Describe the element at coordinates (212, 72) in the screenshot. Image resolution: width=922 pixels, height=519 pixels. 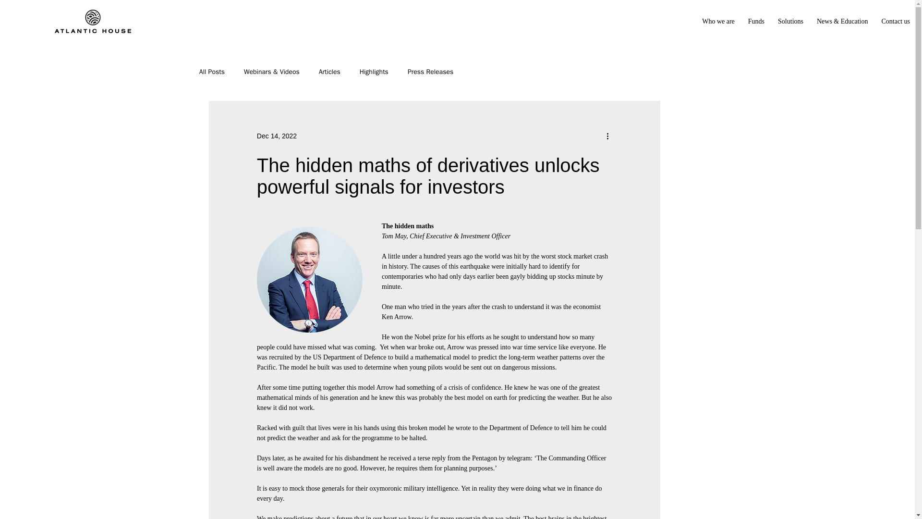
I see `All Posts` at that location.